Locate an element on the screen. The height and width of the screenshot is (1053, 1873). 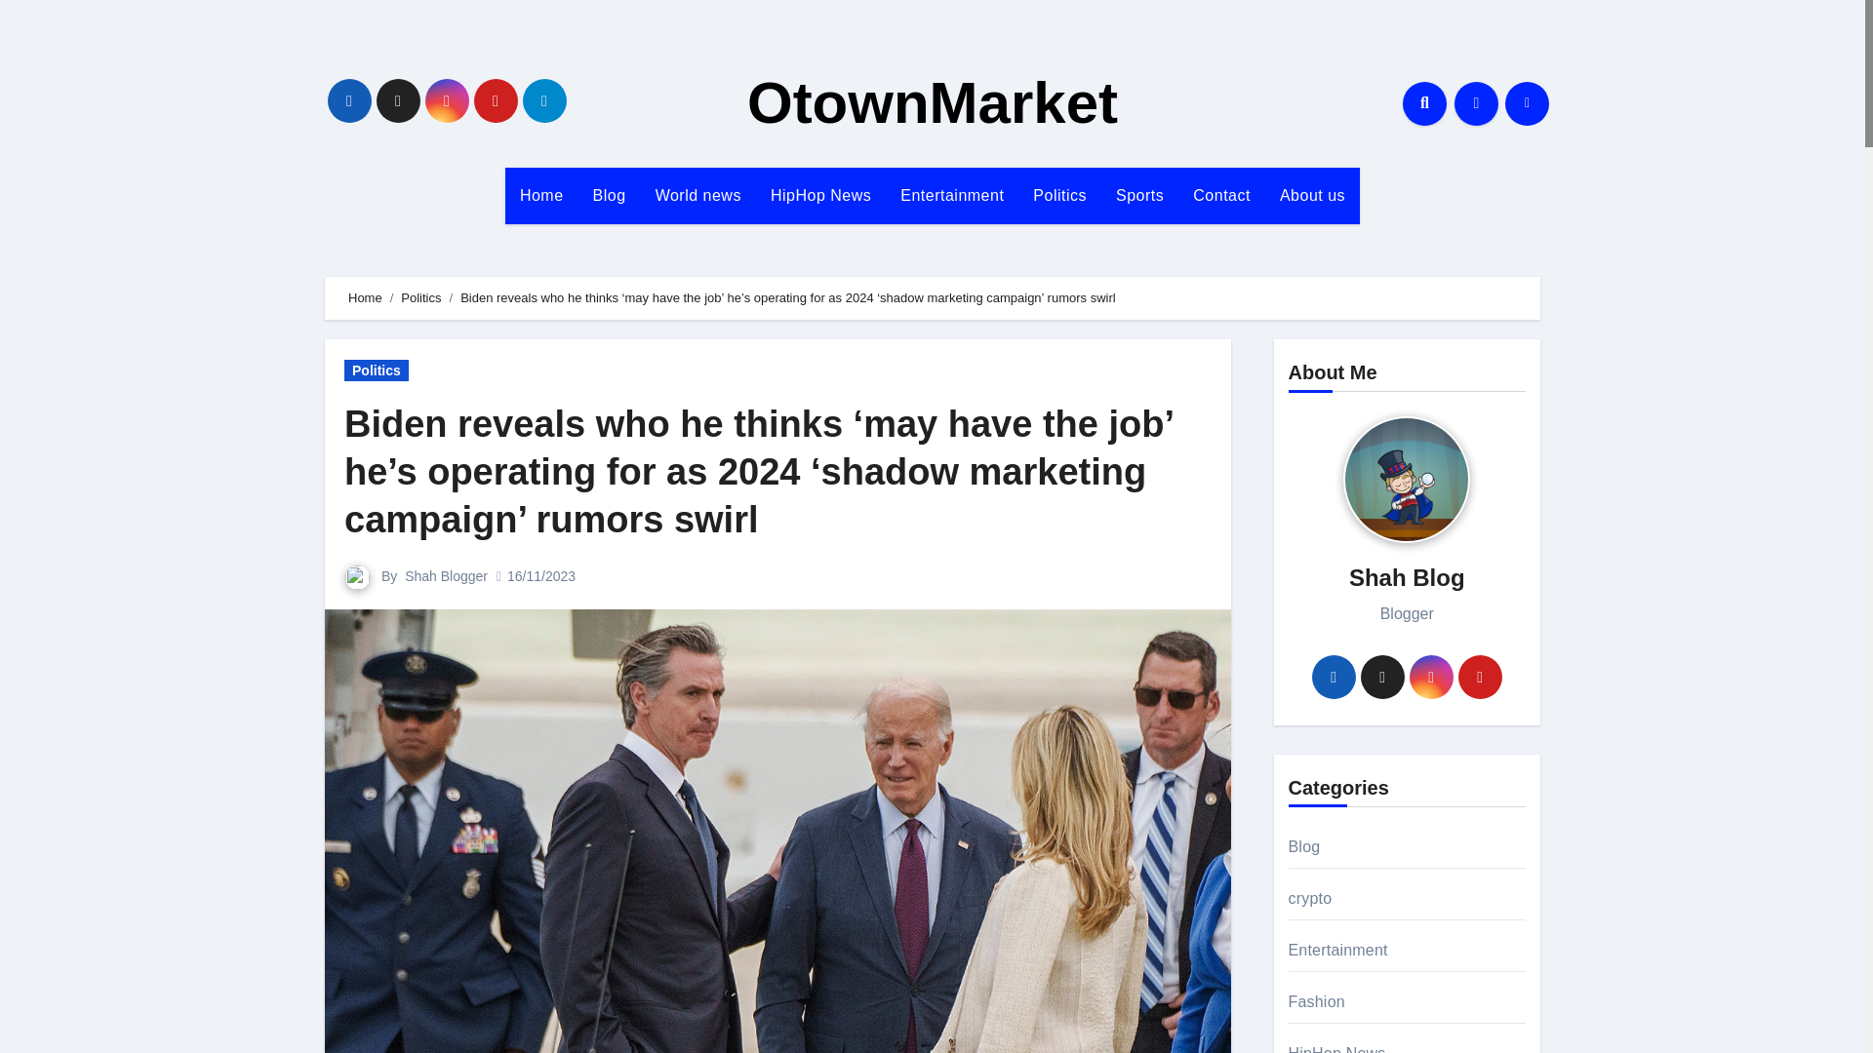
Entertainment is located at coordinates (952, 195).